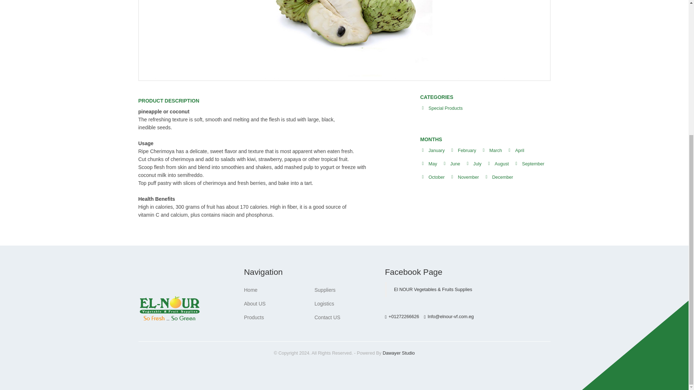 The width and height of the screenshot is (694, 390). Describe the element at coordinates (433, 164) in the screenshot. I see `May` at that location.